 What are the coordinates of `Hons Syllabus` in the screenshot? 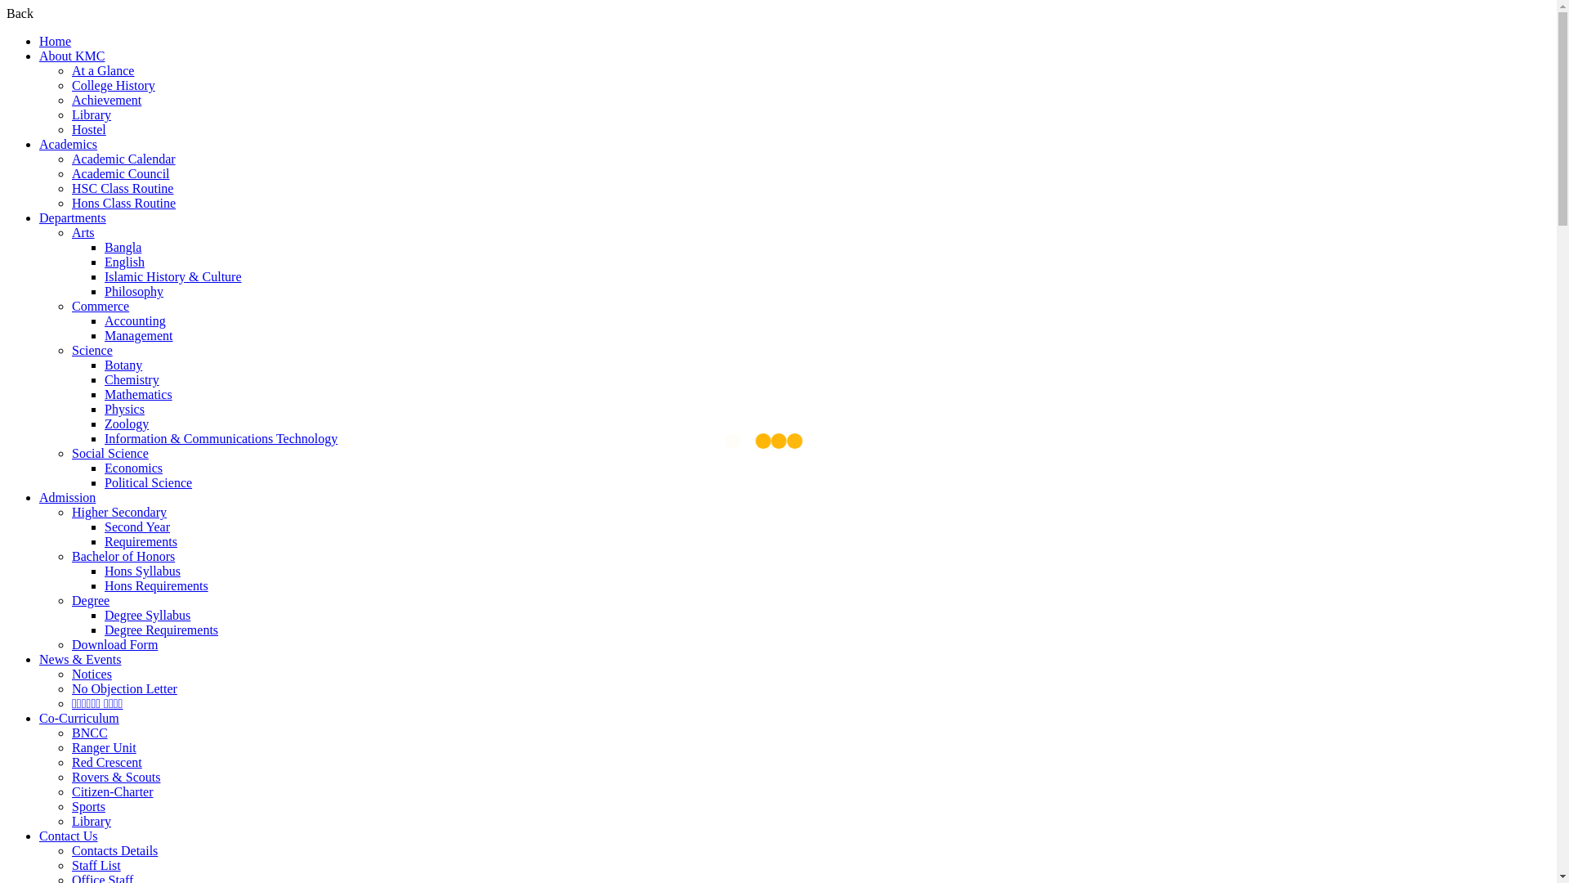 It's located at (142, 571).